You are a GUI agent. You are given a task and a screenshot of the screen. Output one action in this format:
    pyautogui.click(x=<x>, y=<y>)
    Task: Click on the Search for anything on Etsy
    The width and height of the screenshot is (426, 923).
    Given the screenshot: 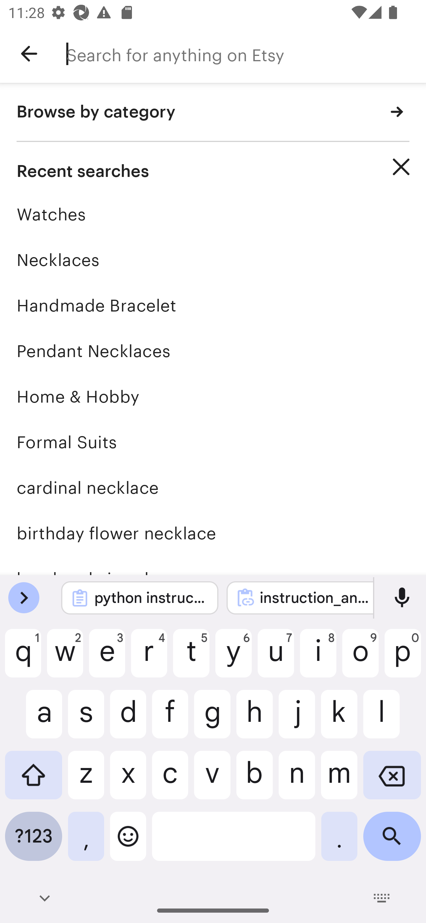 What is the action you would take?
    pyautogui.click(x=246, y=54)
    